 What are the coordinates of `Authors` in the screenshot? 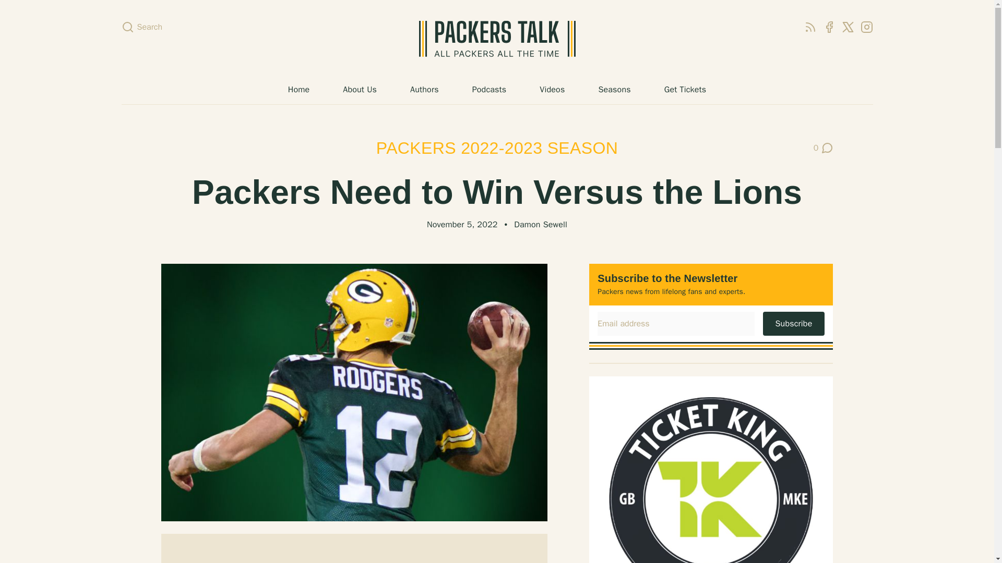 It's located at (424, 89).